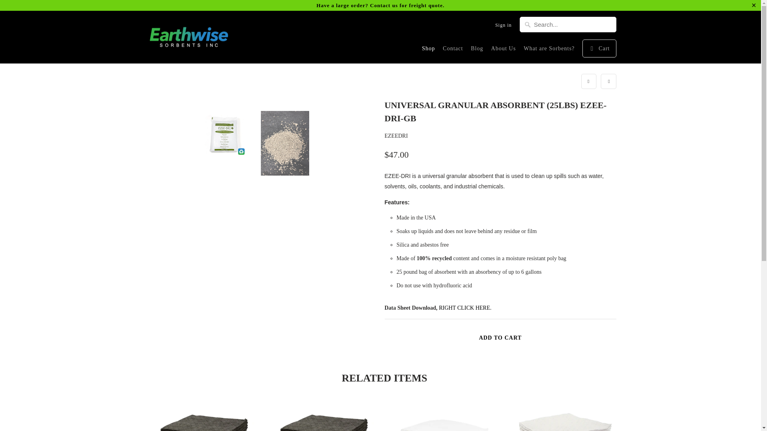  Describe the element at coordinates (465, 307) in the screenshot. I see `Download Data Sheet` at that location.